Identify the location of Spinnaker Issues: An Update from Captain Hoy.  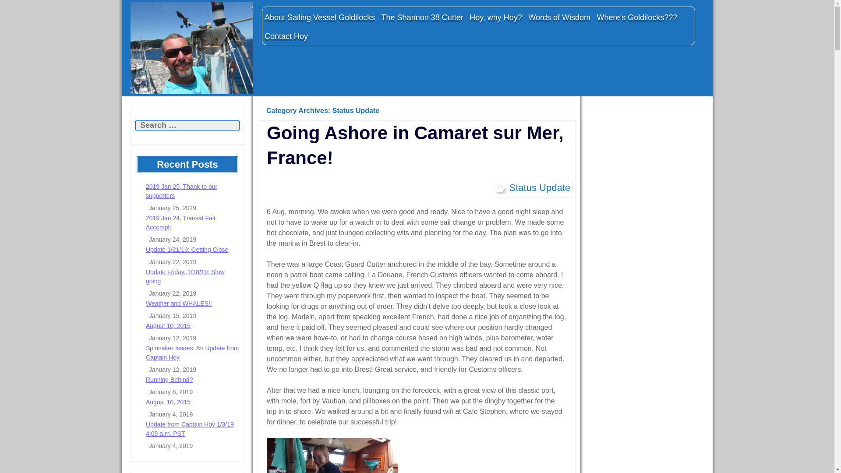
(192, 353).